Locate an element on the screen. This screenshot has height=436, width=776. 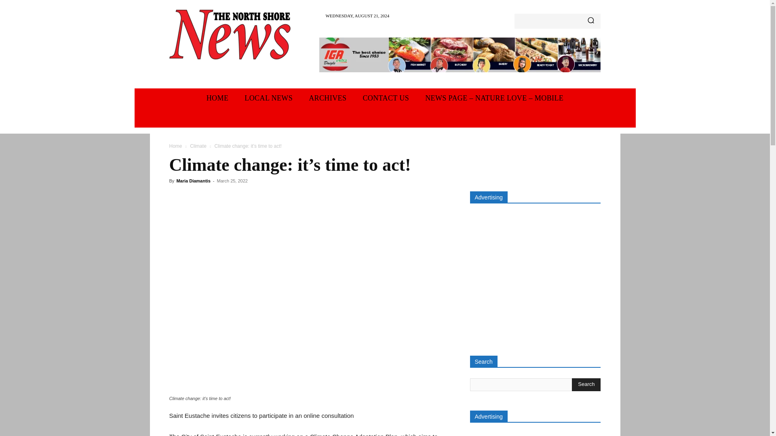
Logo of North Shore News is located at coordinates (230, 34).